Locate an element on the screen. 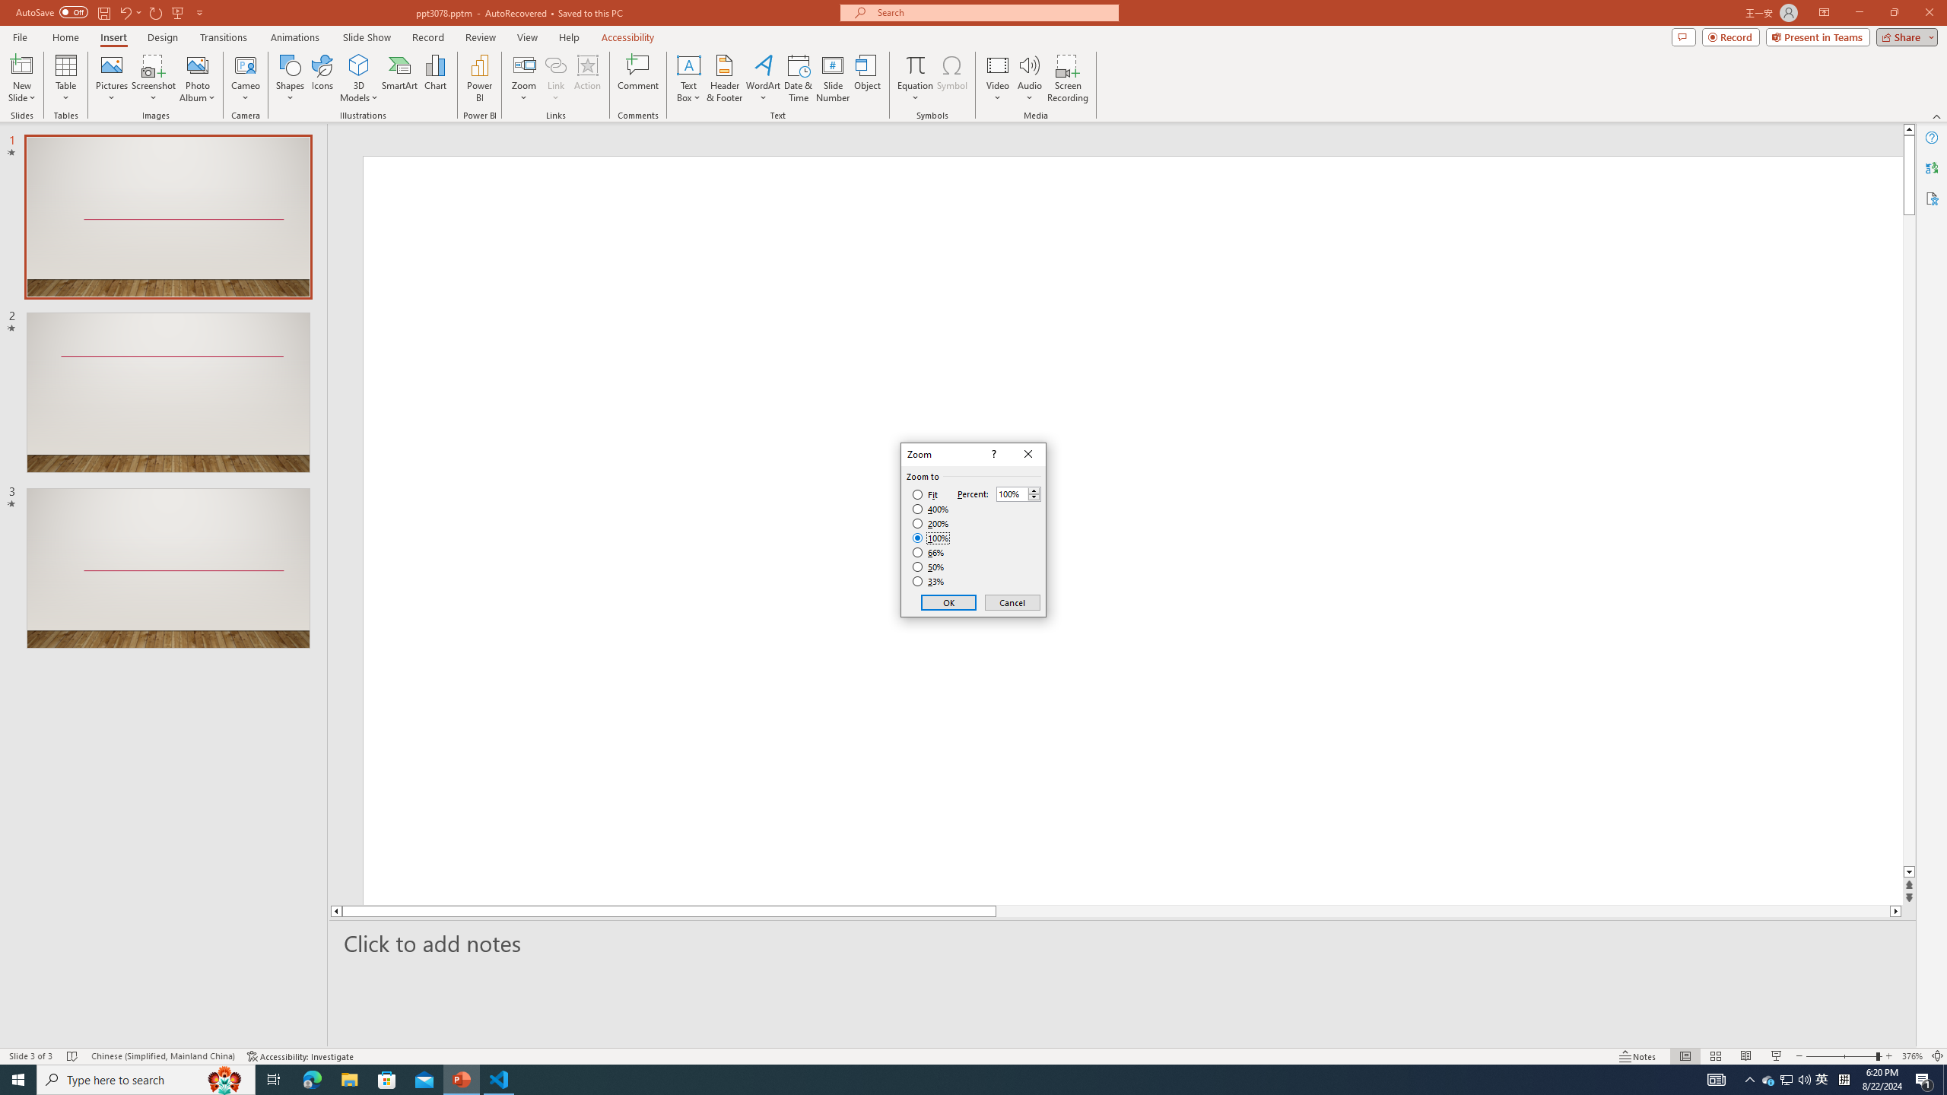 This screenshot has width=1947, height=1095. WordArt is located at coordinates (763, 78).